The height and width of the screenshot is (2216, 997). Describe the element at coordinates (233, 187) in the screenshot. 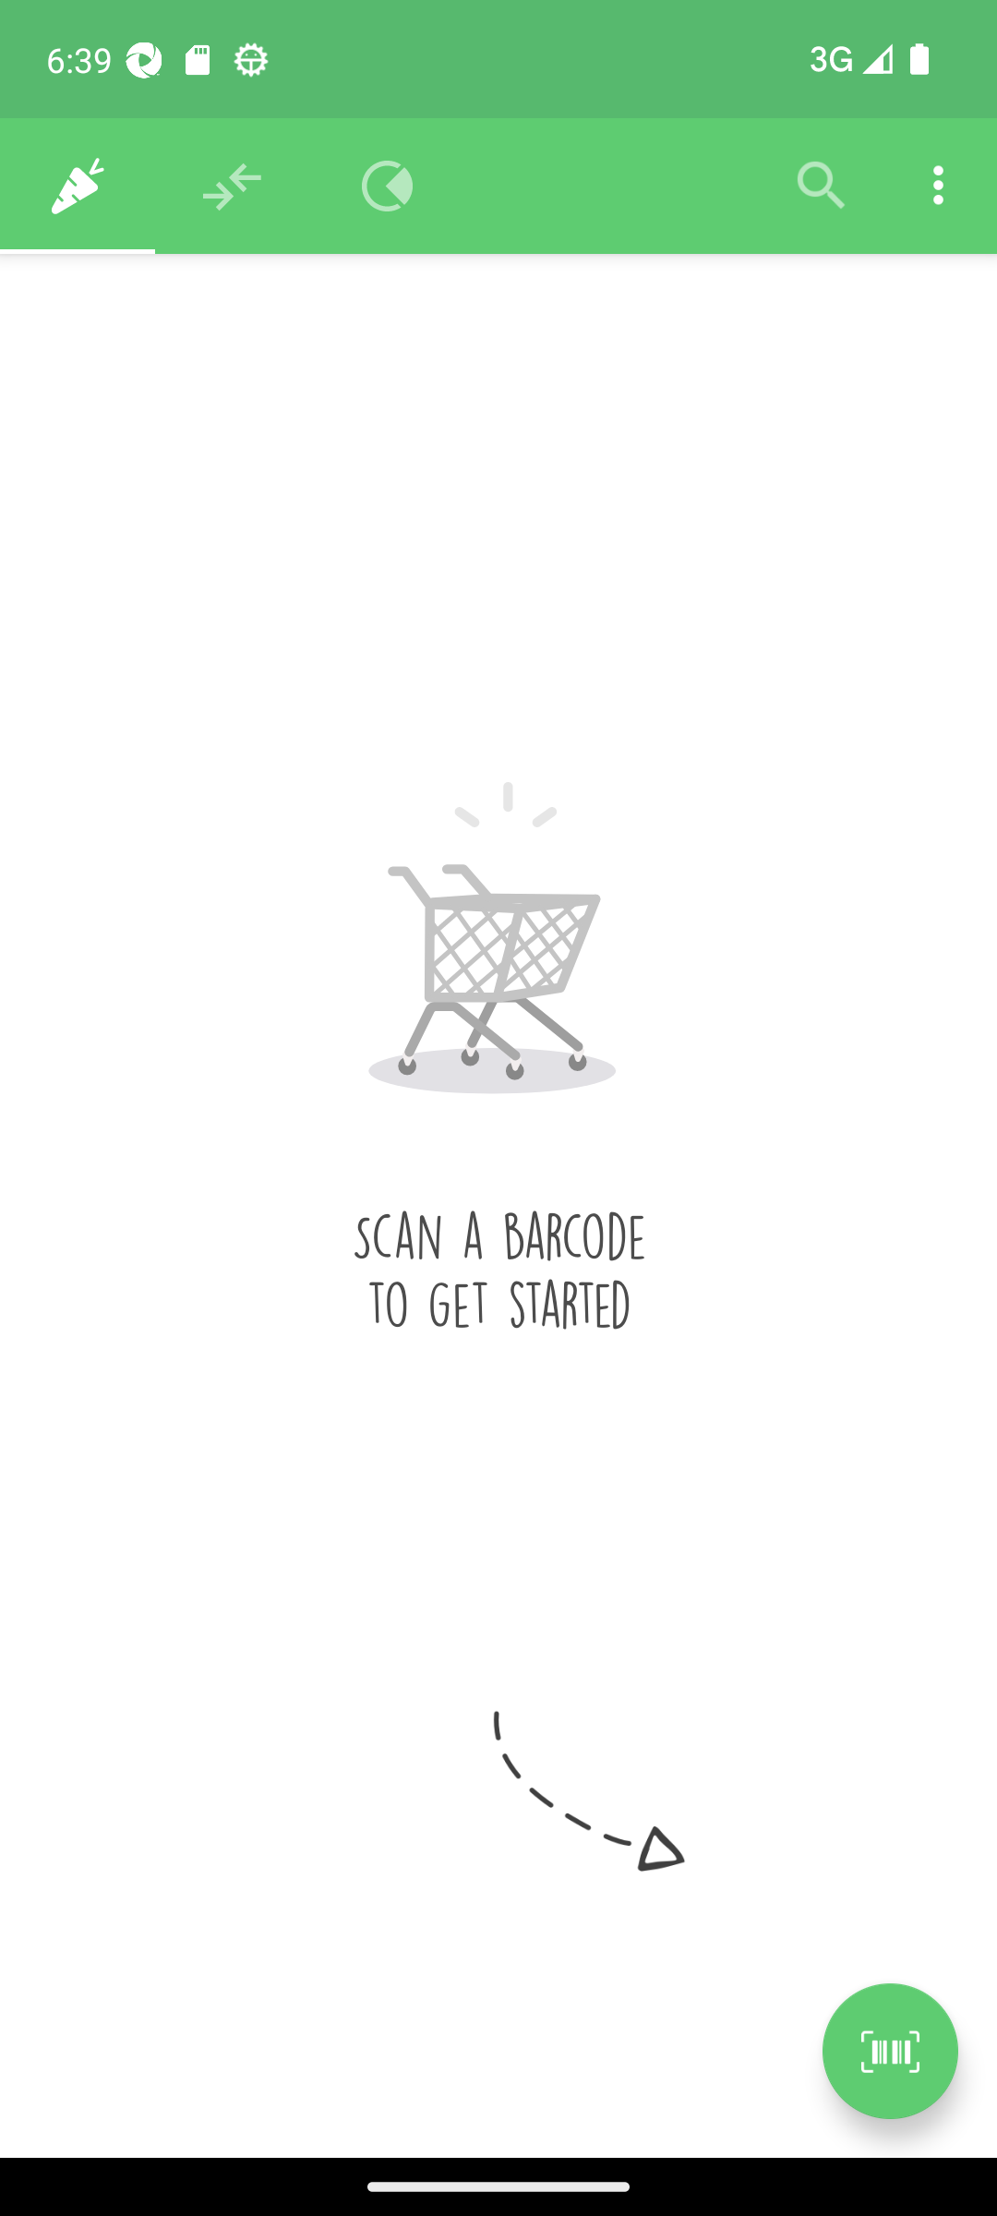

I see `Recommendations` at that location.